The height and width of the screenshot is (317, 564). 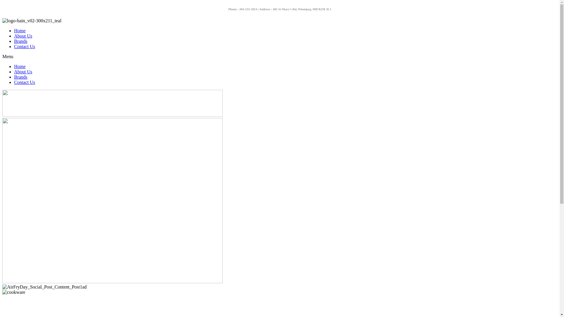 I want to click on cookware, so click(x=14, y=292).